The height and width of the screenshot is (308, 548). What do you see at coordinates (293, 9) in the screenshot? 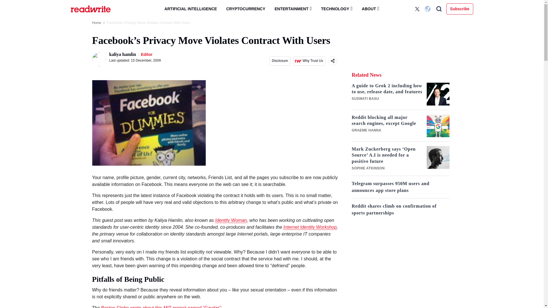
I see `ENTERTAINMENT` at bounding box center [293, 9].